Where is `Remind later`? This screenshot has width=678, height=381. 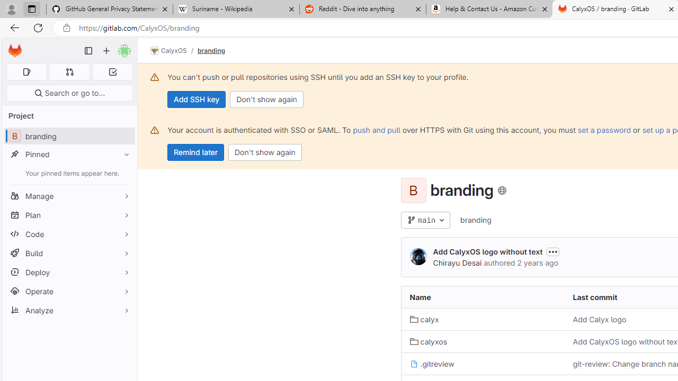
Remind later is located at coordinates (196, 152).